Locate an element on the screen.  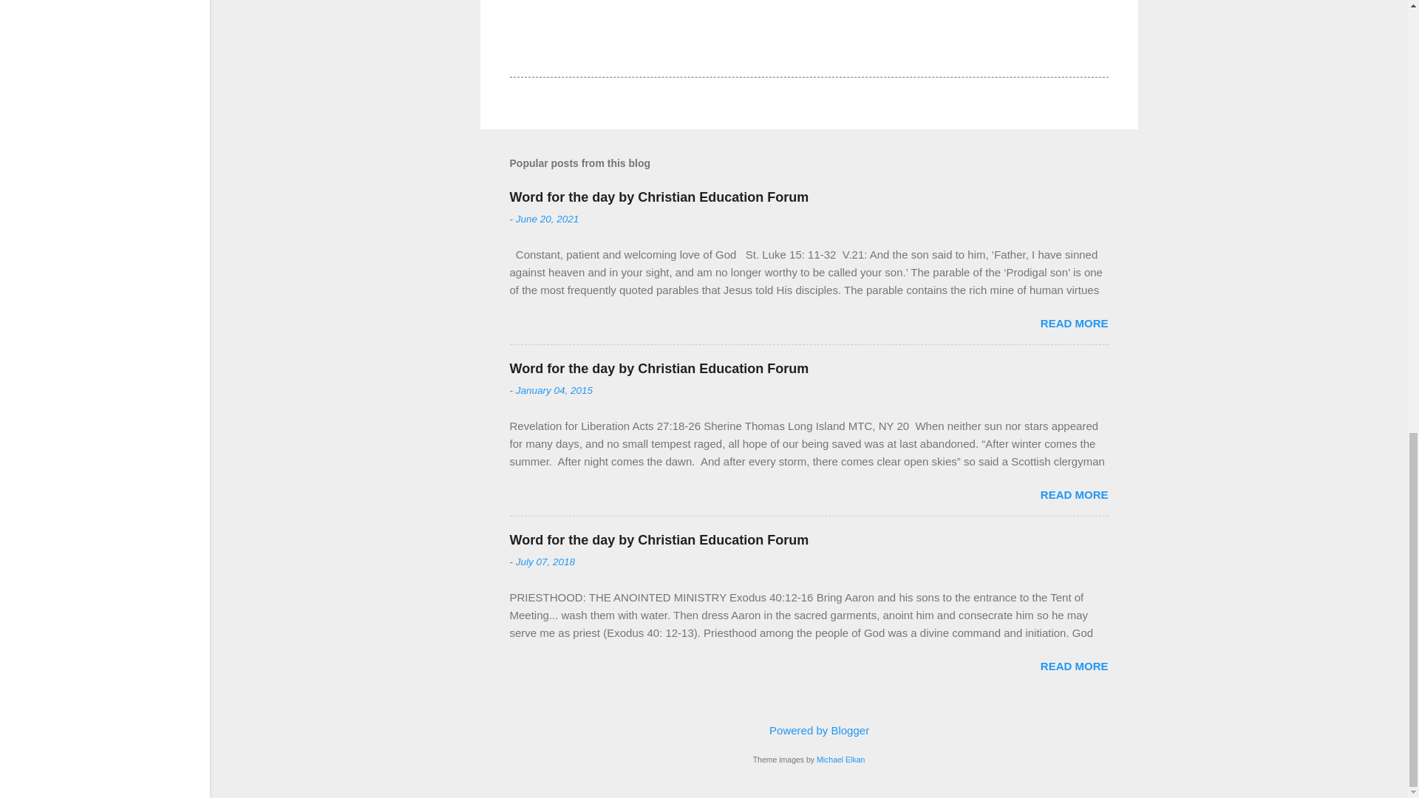
Michael Elkan is located at coordinates (840, 759).